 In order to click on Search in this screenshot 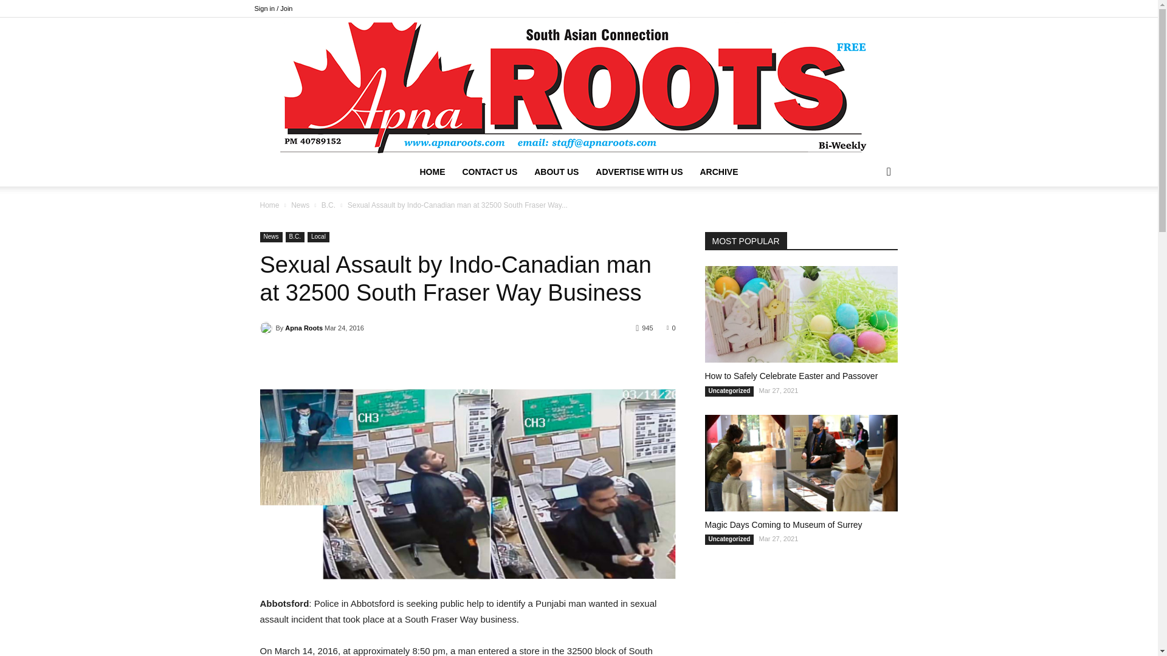, I will do `click(869, 220)`.